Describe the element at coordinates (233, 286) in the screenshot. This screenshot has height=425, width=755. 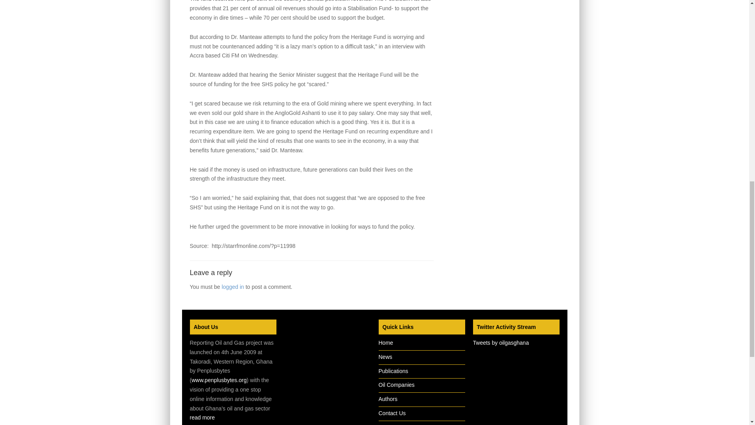
I see `logged in` at that location.